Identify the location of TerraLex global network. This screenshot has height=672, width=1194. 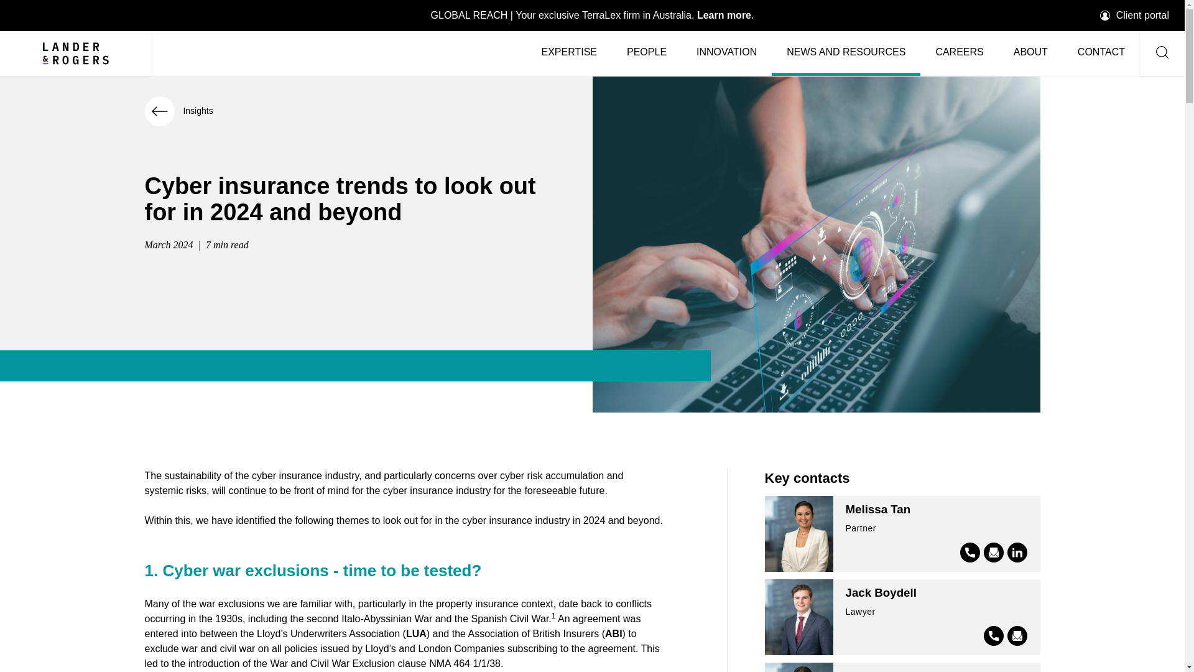
(593, 15).